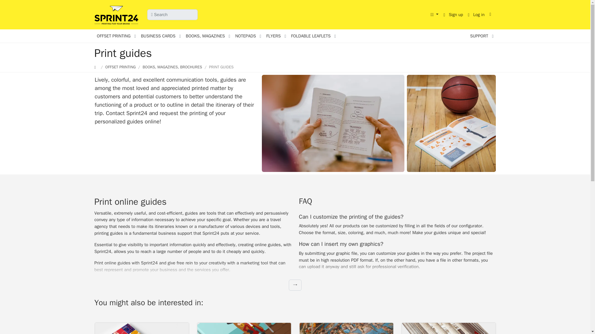 This screenshot has width=595, height=334. What do you see at coordinates (346, 328) in the screenshot?
I see `Threaded Paperbacks Printing Online Custom UK` at bounding box center [346, 328].